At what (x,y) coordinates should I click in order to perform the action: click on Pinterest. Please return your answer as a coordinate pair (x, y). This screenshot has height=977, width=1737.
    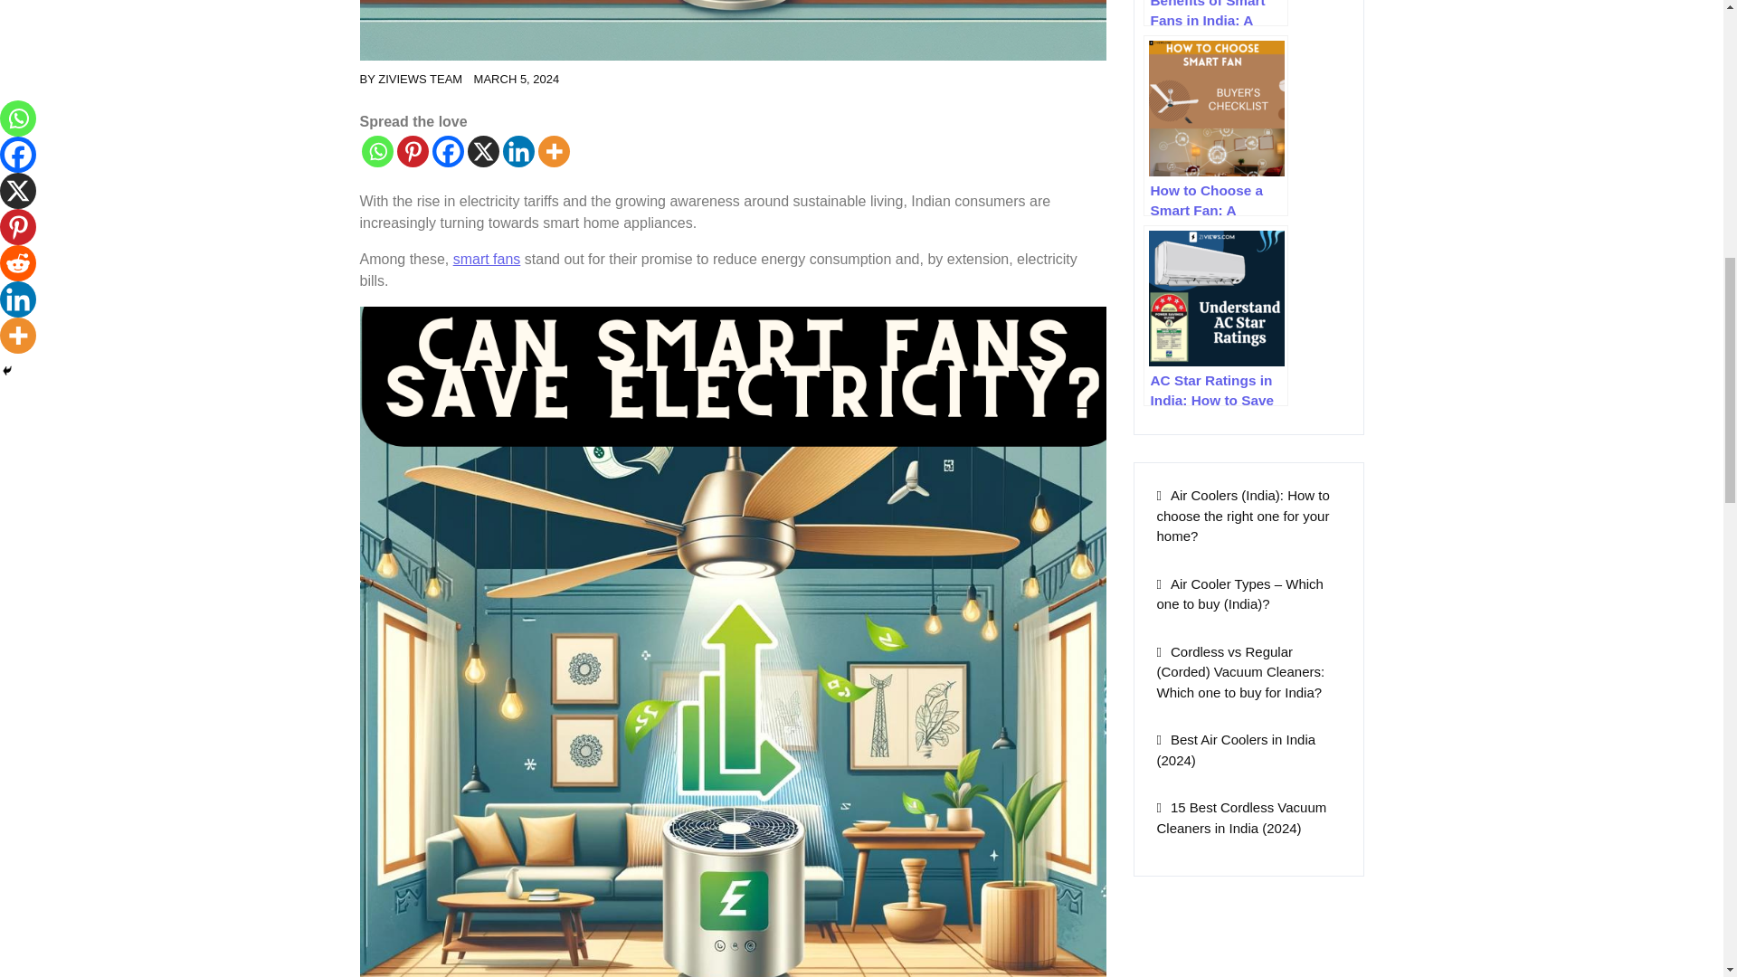
    Looking at the image, I should click on (411, 151).